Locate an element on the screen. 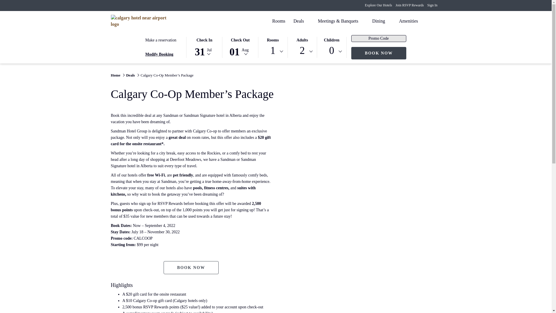  Dining is located at coordinates (378, 21).